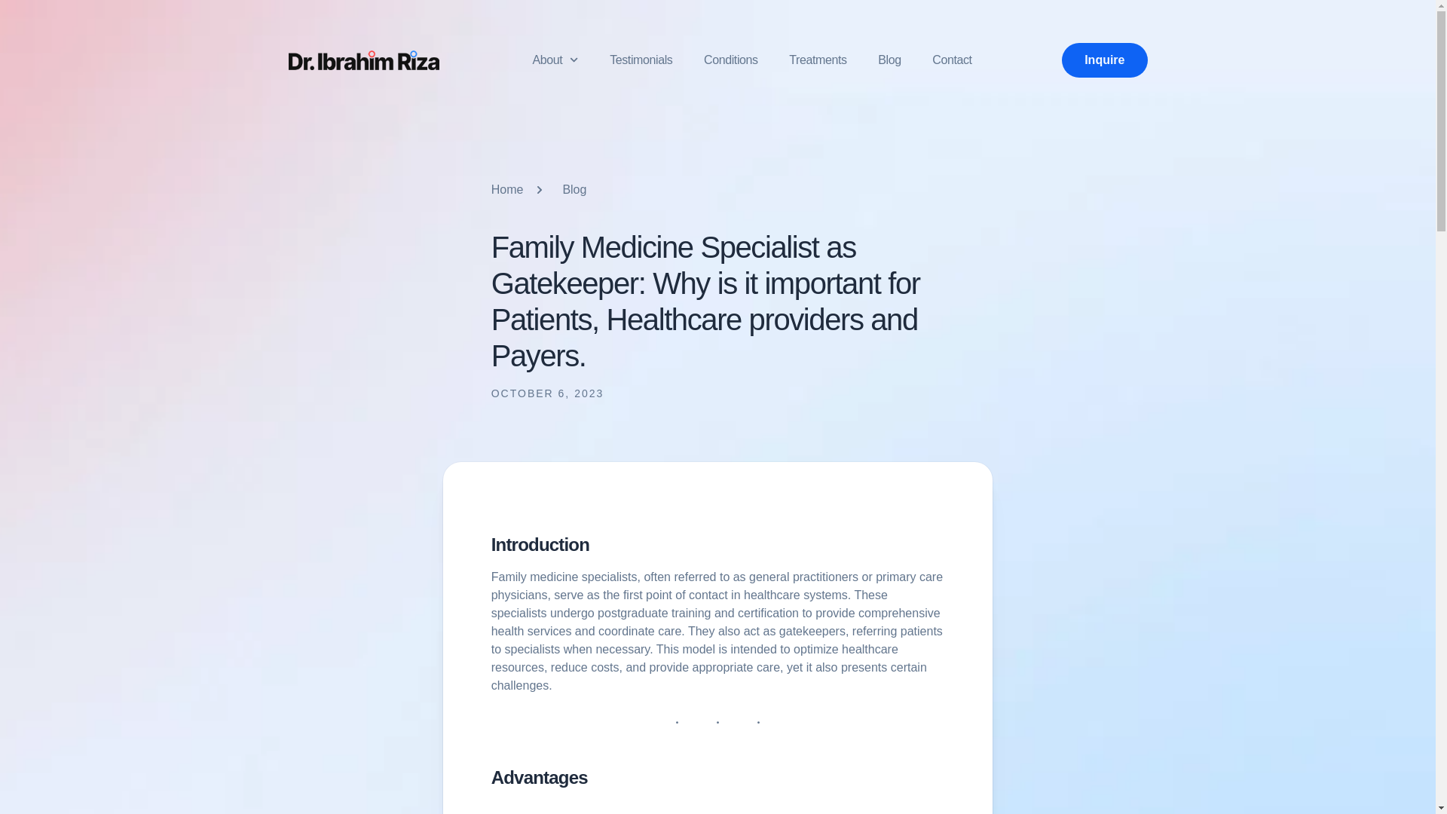 This screenshot has width=1447, height=814. Describe the element at coordinates (889, 60) in the screenshot. I see `Blog` at that location.